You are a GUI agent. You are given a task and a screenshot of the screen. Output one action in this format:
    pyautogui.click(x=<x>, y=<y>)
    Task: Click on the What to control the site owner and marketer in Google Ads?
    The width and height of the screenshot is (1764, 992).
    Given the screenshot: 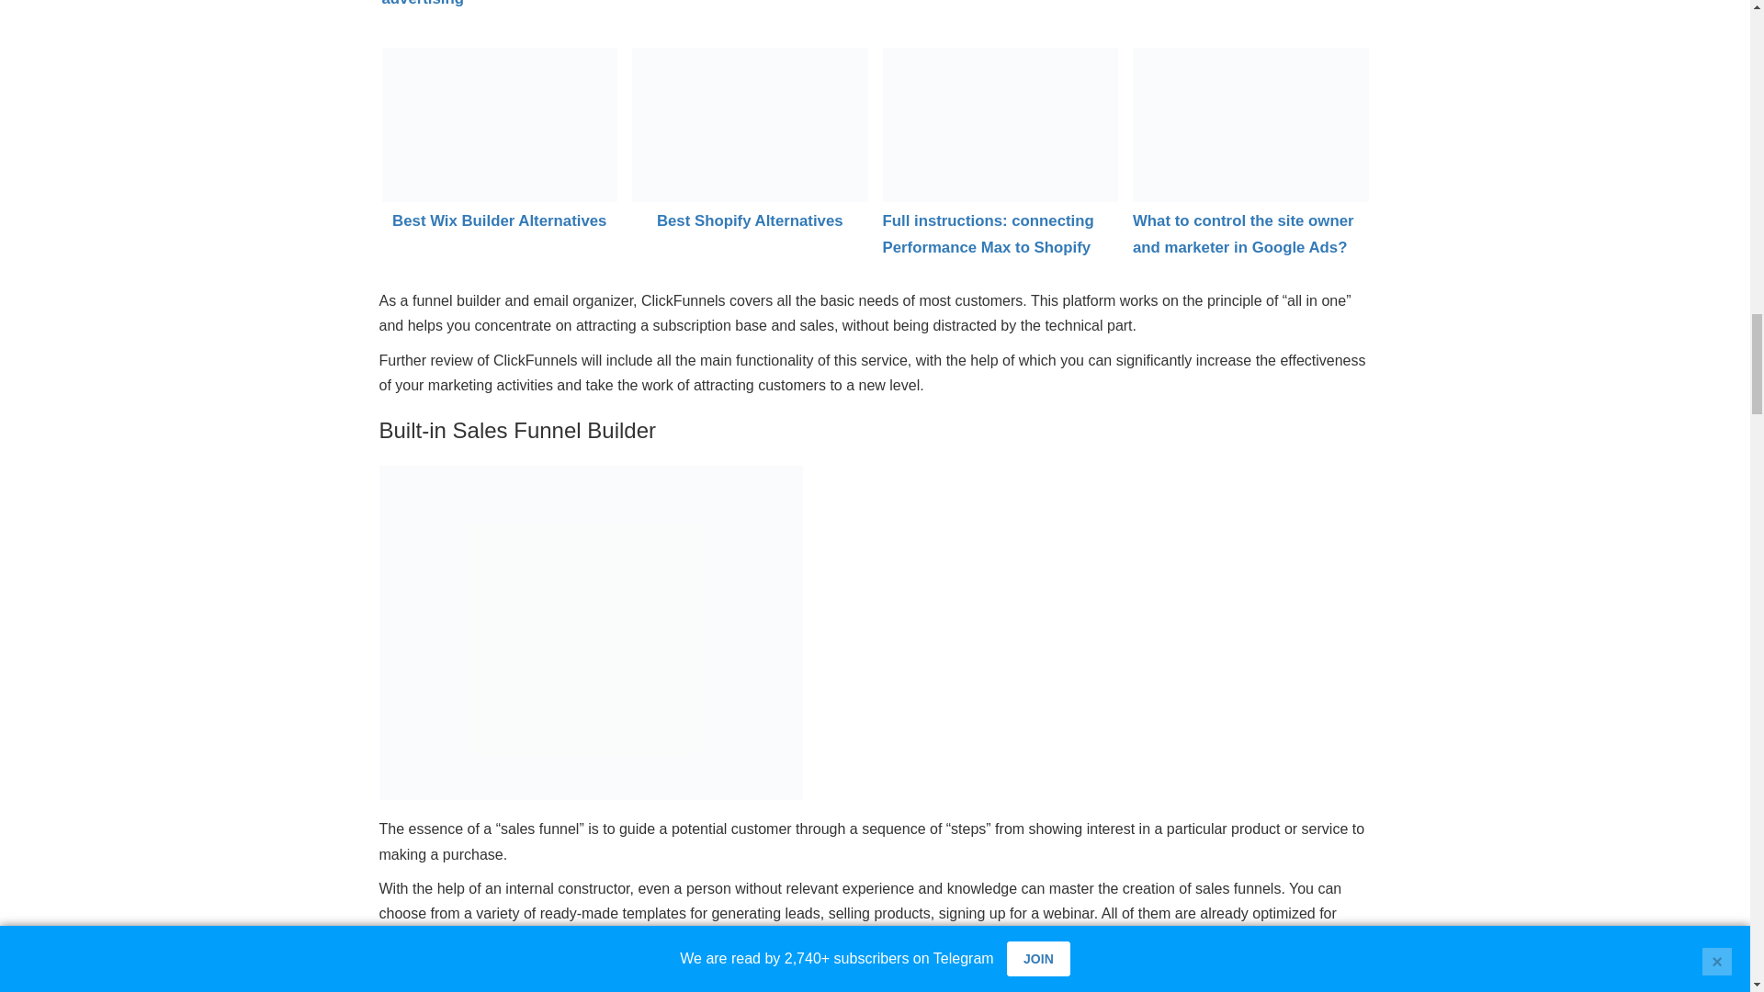 What is the action you would take?
    pyautogui.click(x=1249, y=125)
    